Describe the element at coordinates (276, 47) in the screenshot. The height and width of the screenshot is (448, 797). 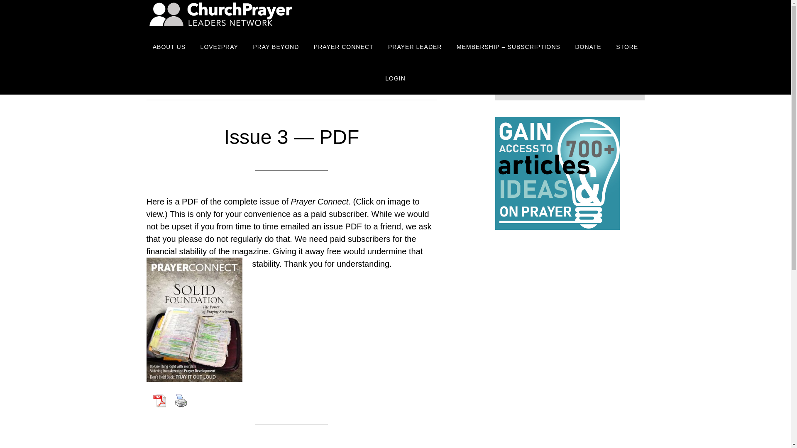
I see `PRAY BEYOND` at that location.